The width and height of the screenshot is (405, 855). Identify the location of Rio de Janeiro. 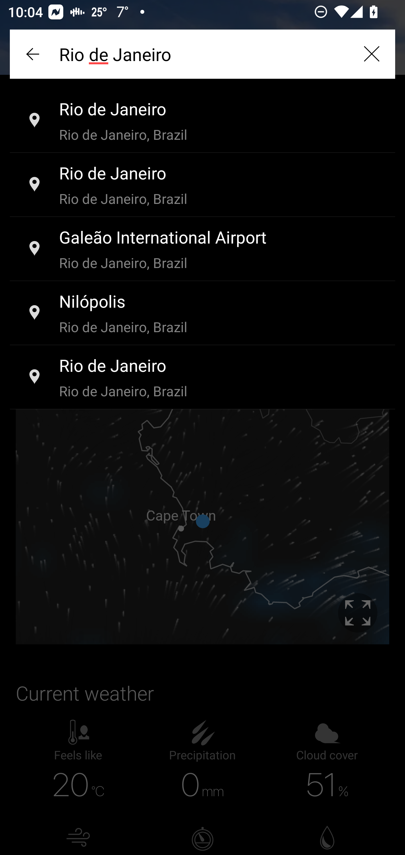
(202, 54).